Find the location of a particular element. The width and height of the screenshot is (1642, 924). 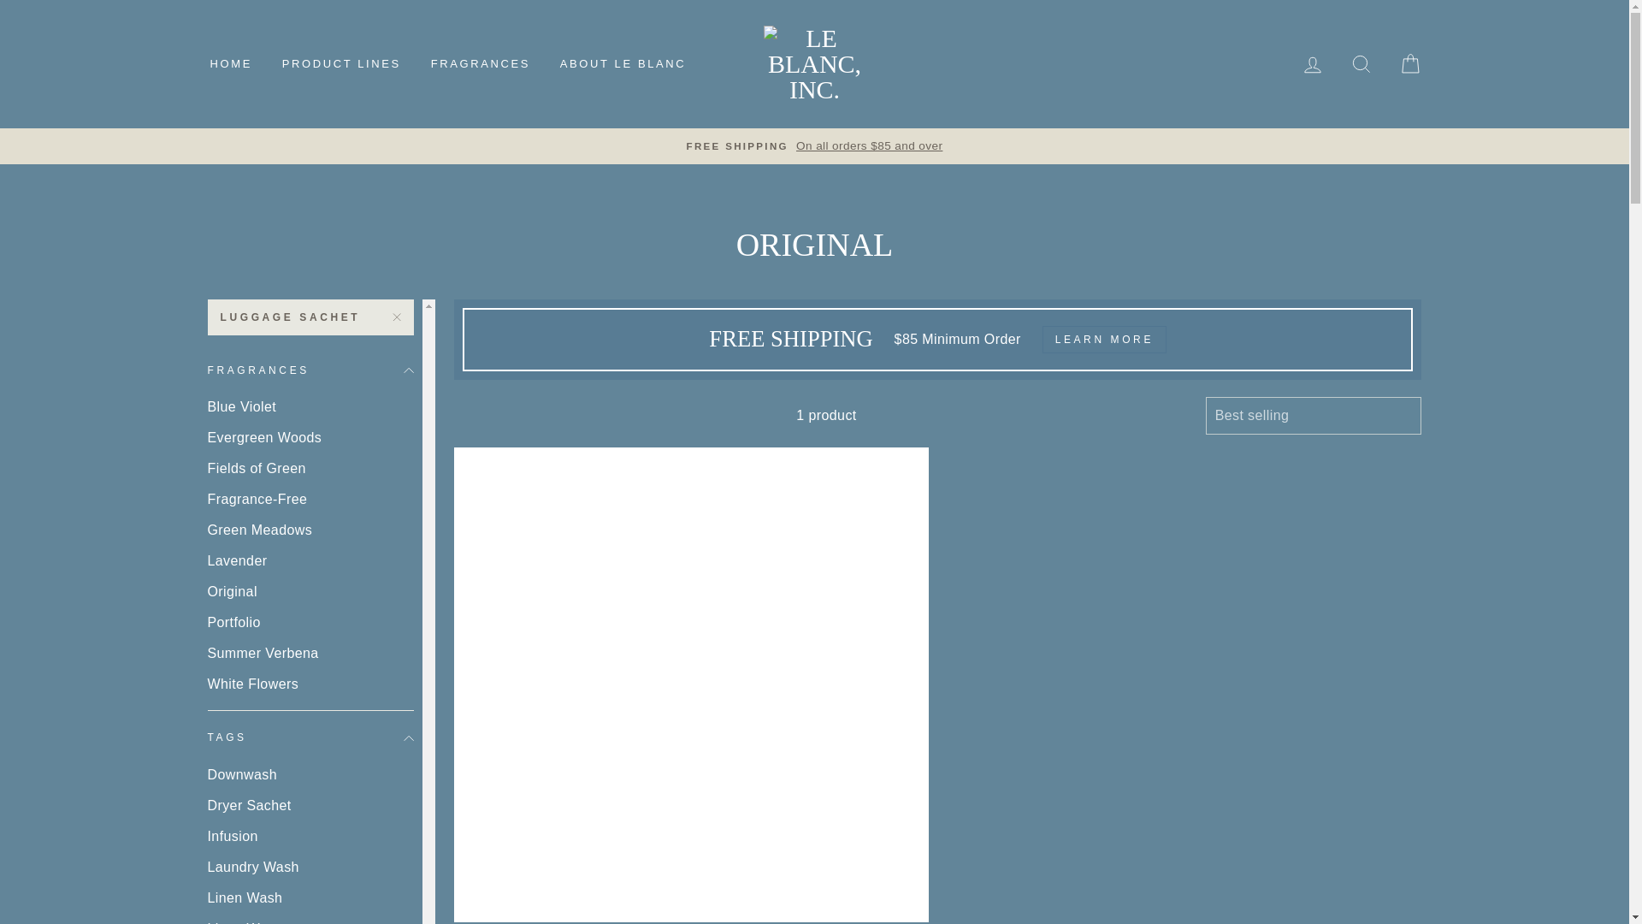

Remove tag Luggage Sachet is located at coordinates (310, 317).